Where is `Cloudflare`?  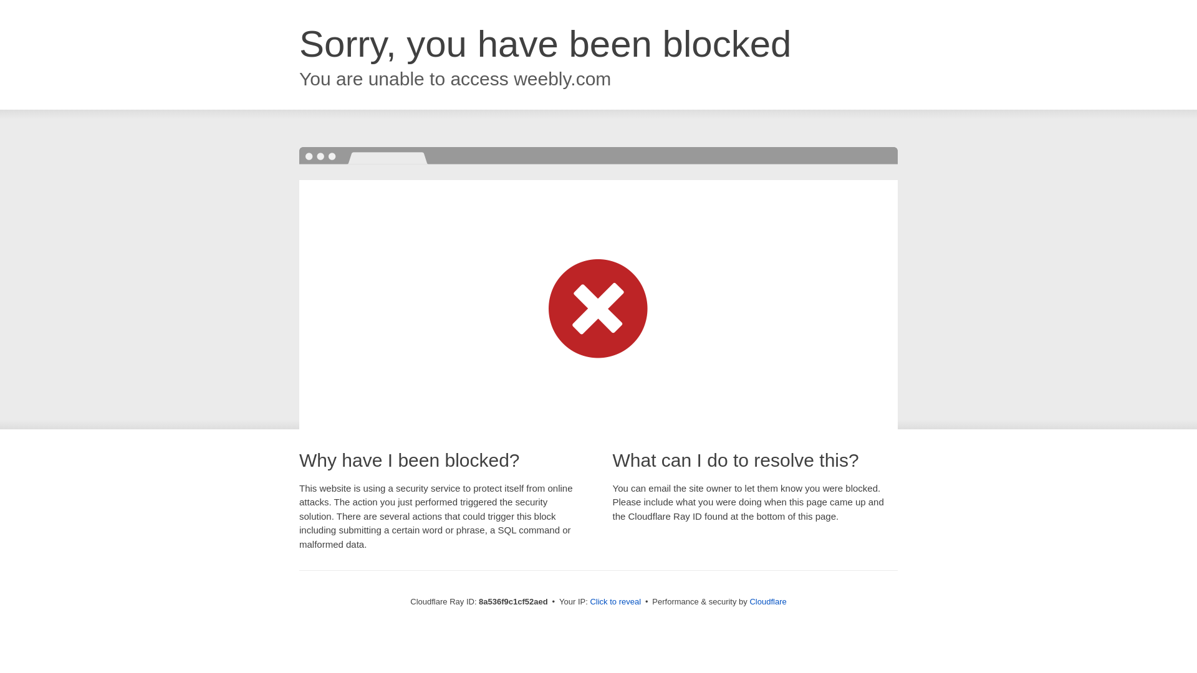 Cloudflare is located at coordinates (767, 601).